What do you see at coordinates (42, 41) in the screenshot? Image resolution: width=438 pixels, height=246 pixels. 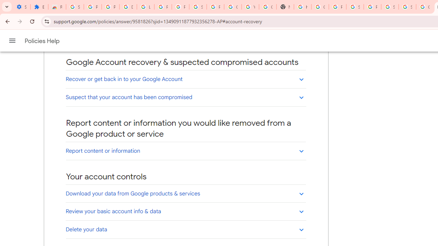 I see `Policies Help` at bounding box center [42, 41].